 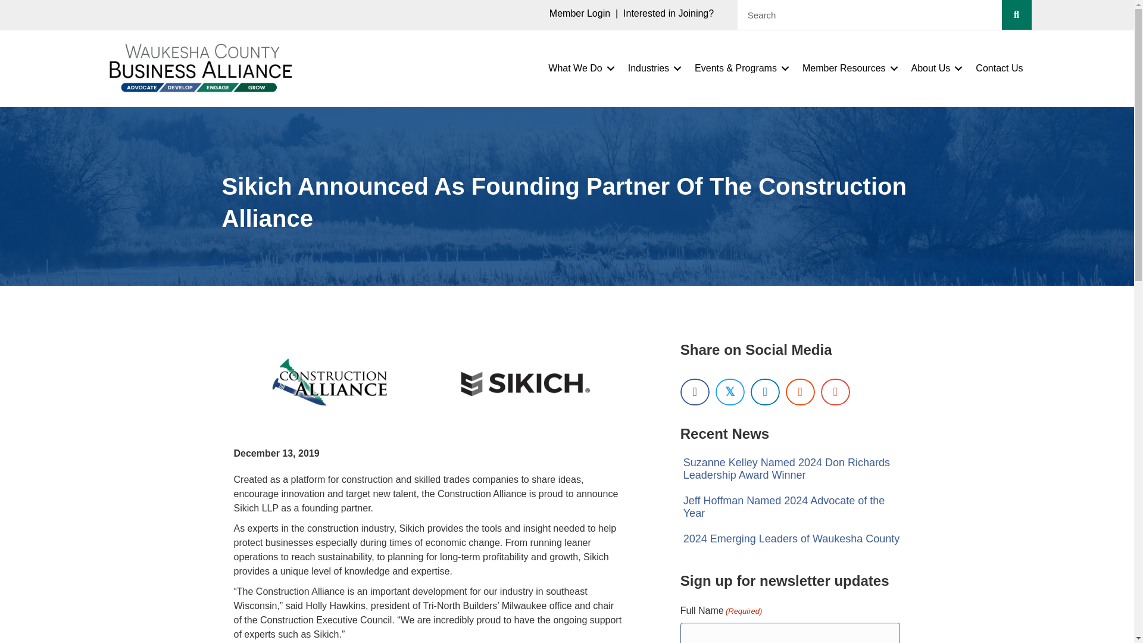 What do you see at coordinates (580, 13) in the screenshot?
I see `Member Login` at bounding box center [580, 13].